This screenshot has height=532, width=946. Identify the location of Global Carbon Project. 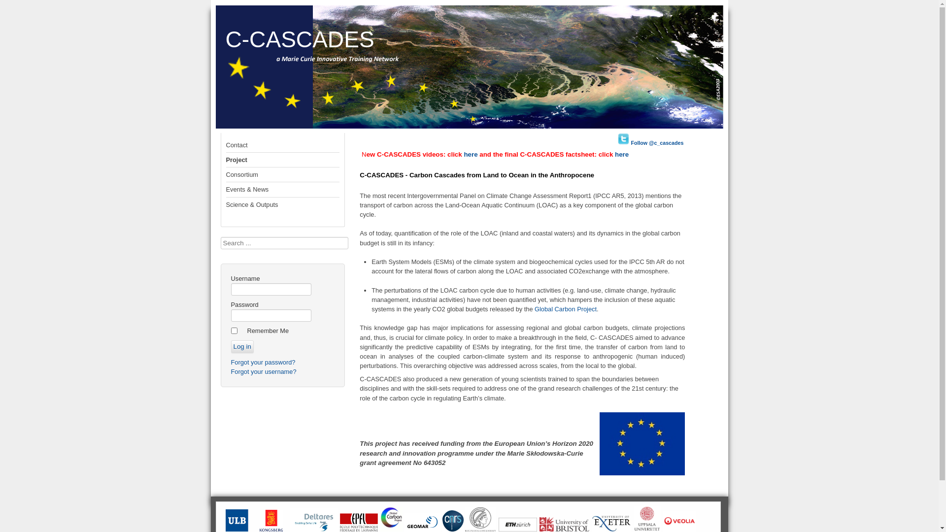
(566, 309).